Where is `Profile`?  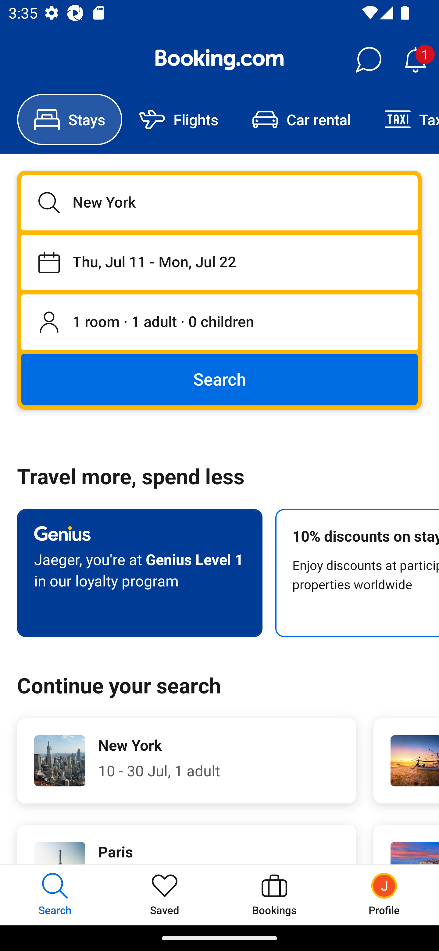 Profile is located at coordinates (384, 895).